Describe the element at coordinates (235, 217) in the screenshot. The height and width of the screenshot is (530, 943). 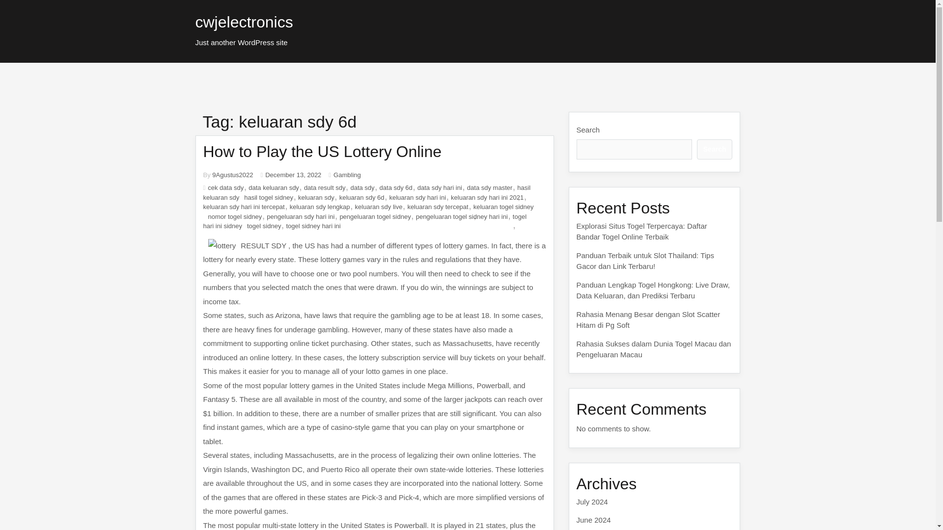
I see `nomor togel sidney` at that location.